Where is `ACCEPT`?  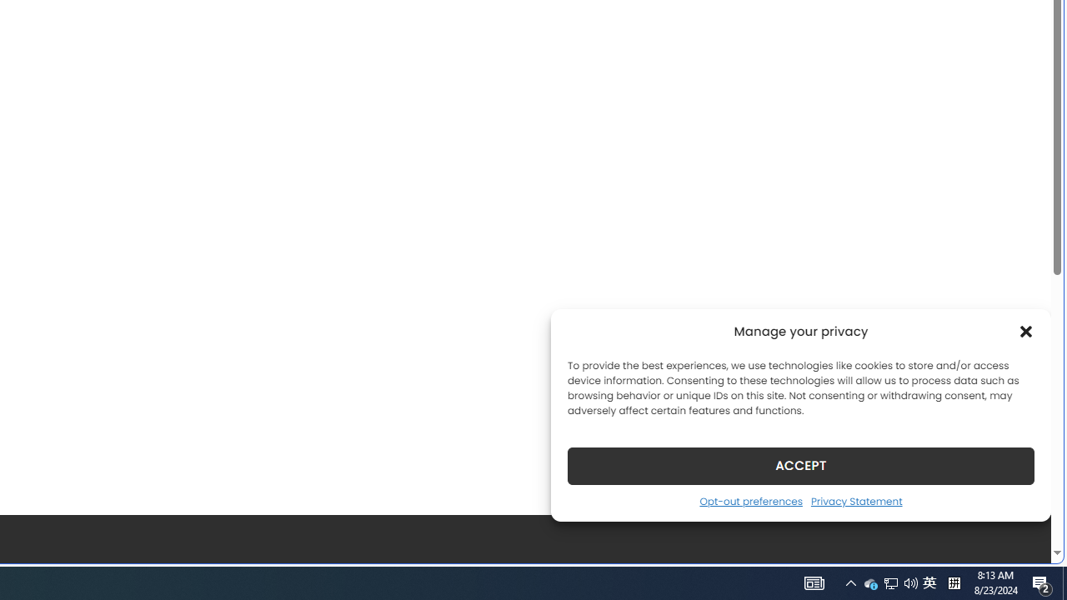
ACCEPT is located at coordinates (800, 465).